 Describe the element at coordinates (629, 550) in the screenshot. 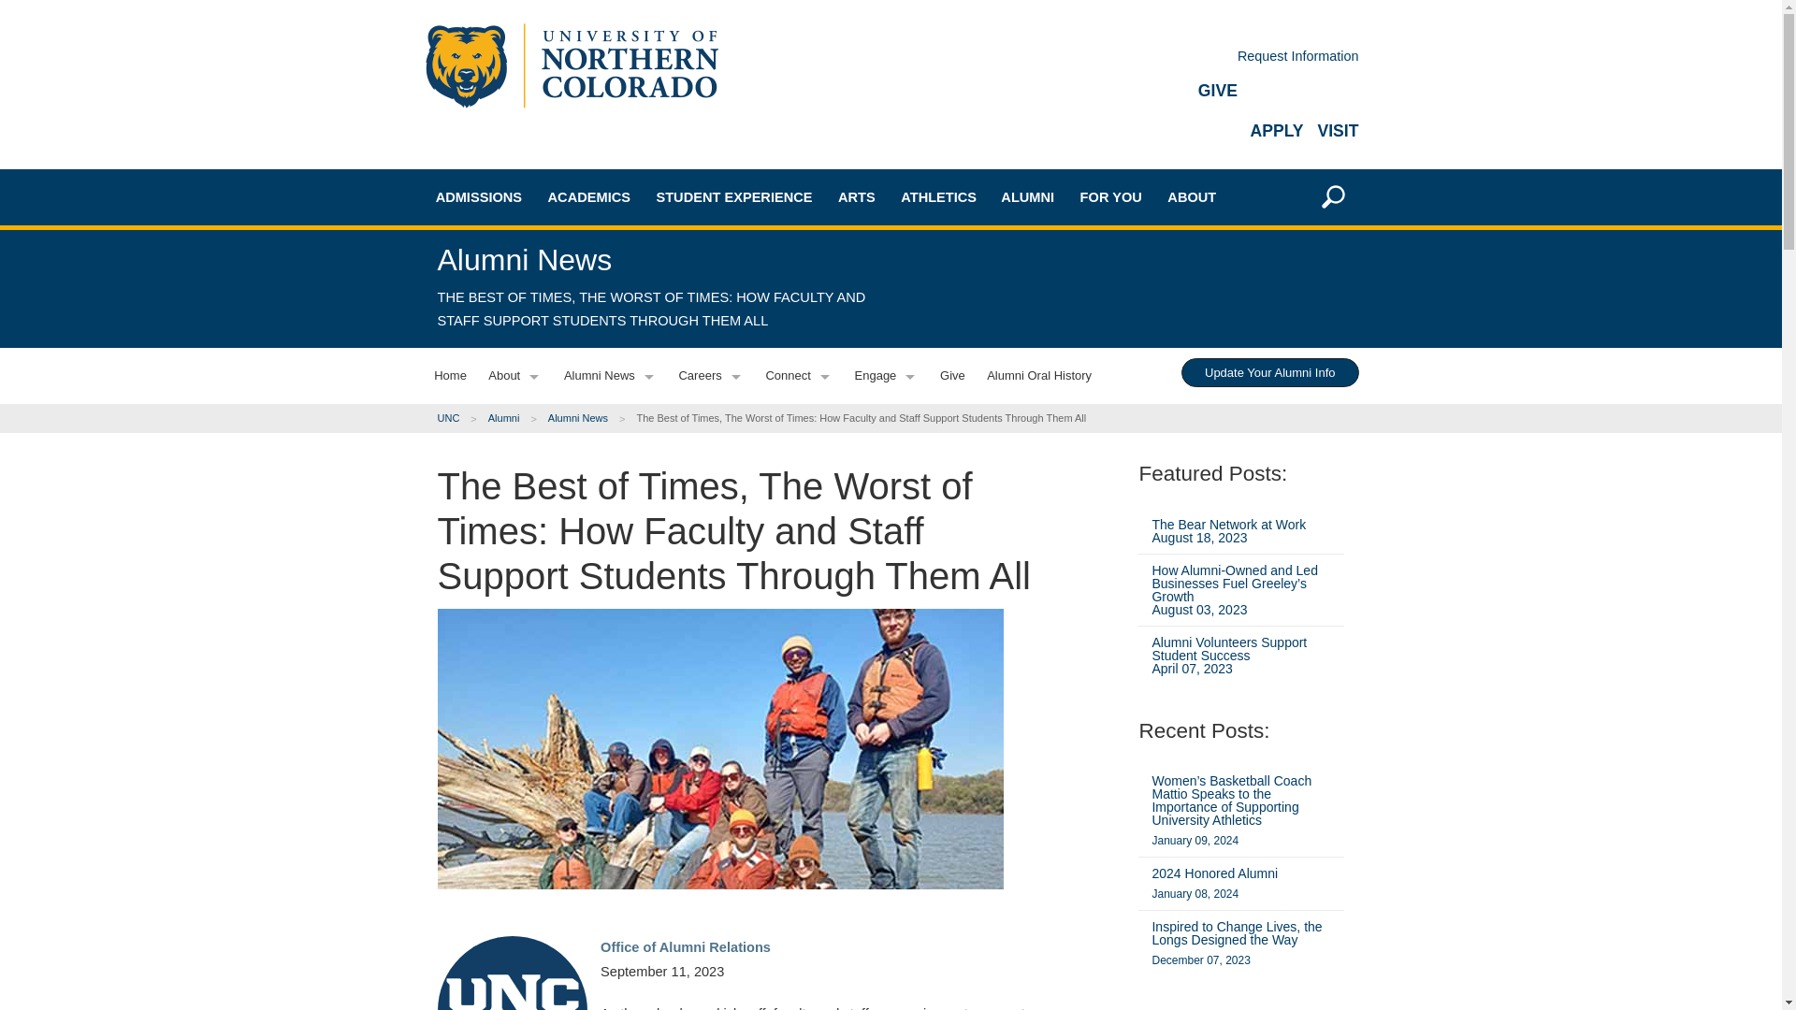

I see `Library` at that location.